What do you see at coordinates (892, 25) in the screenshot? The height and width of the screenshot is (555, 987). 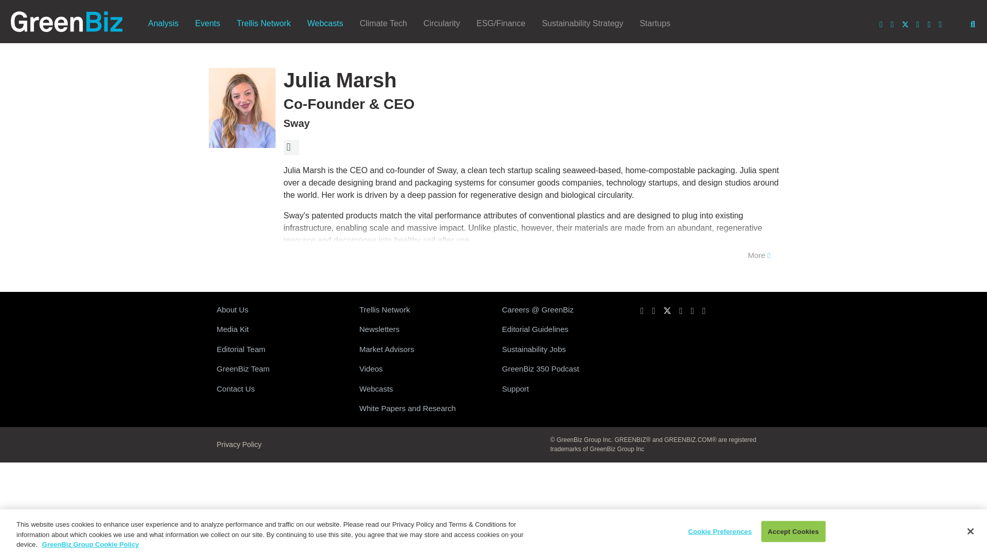 I see `Instagram` at bounding box center [892, 25].